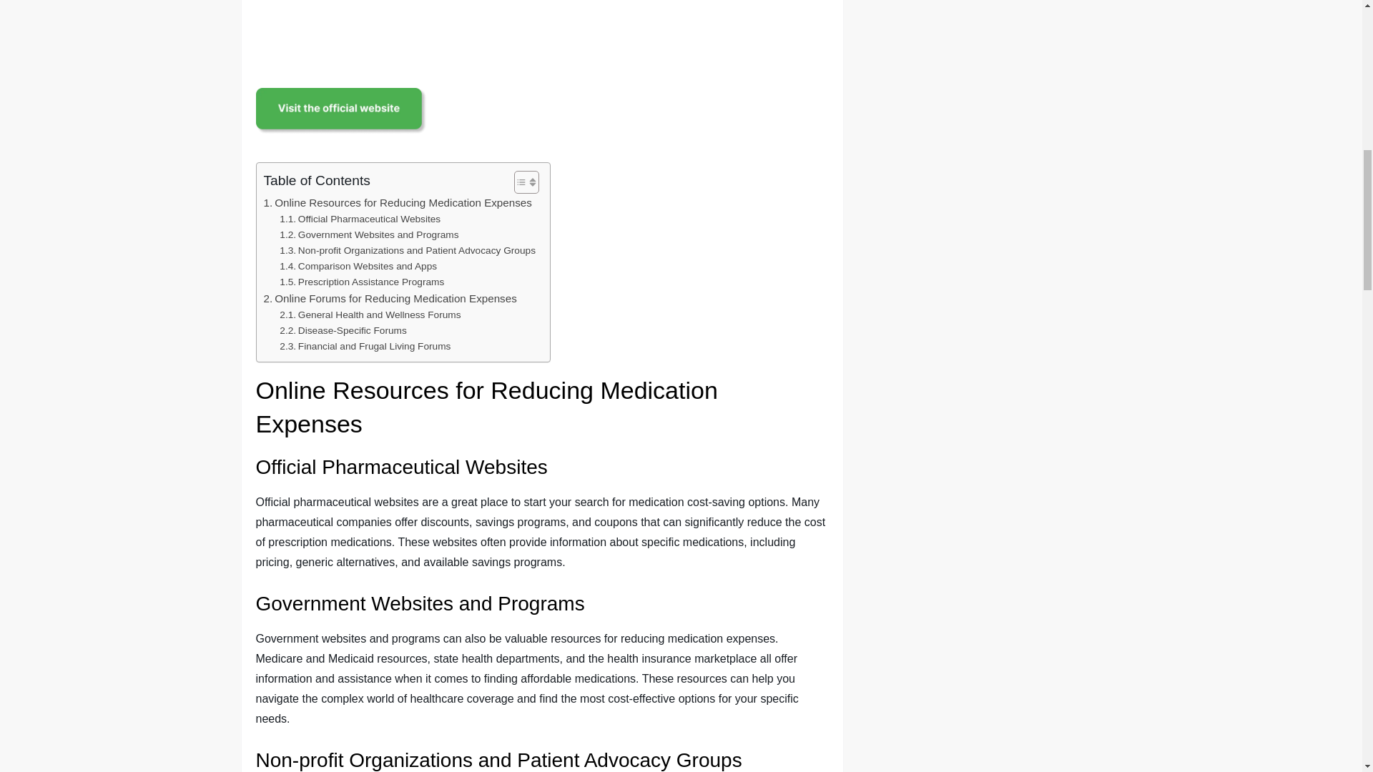 The width and height of the screenshot is (1373, 772). I want to click on Official Pharmaceutical Websites, so click(360, 219).